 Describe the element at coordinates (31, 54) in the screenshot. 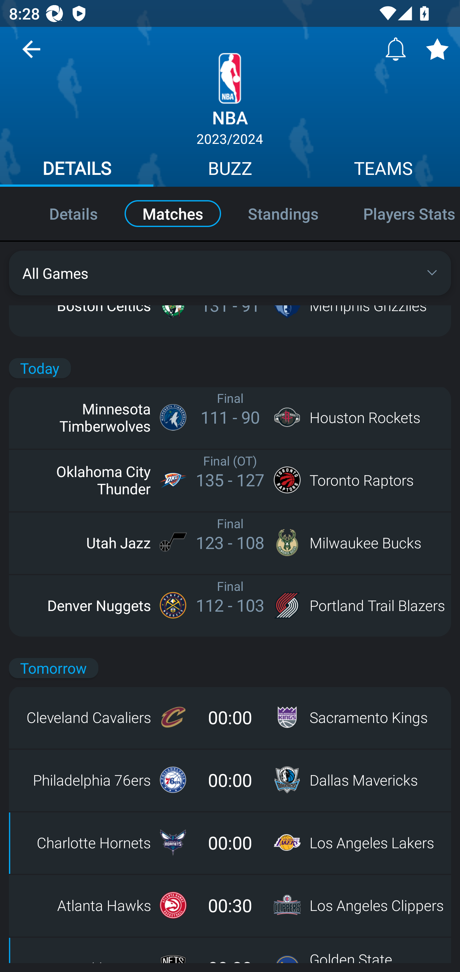

I see `Navigate up` at that location.